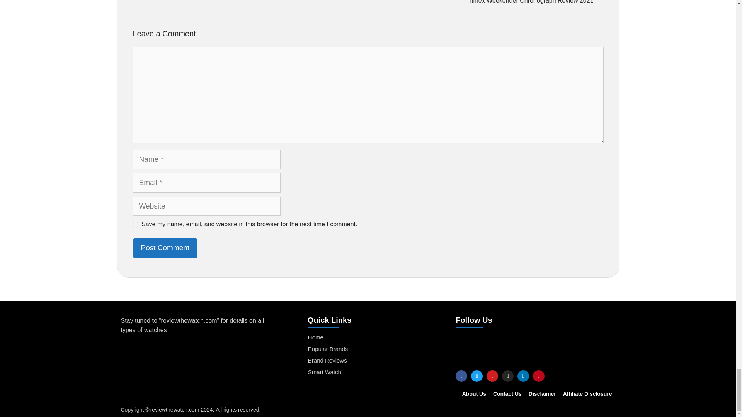  I want to click on Post Comment, so click(165, 248).